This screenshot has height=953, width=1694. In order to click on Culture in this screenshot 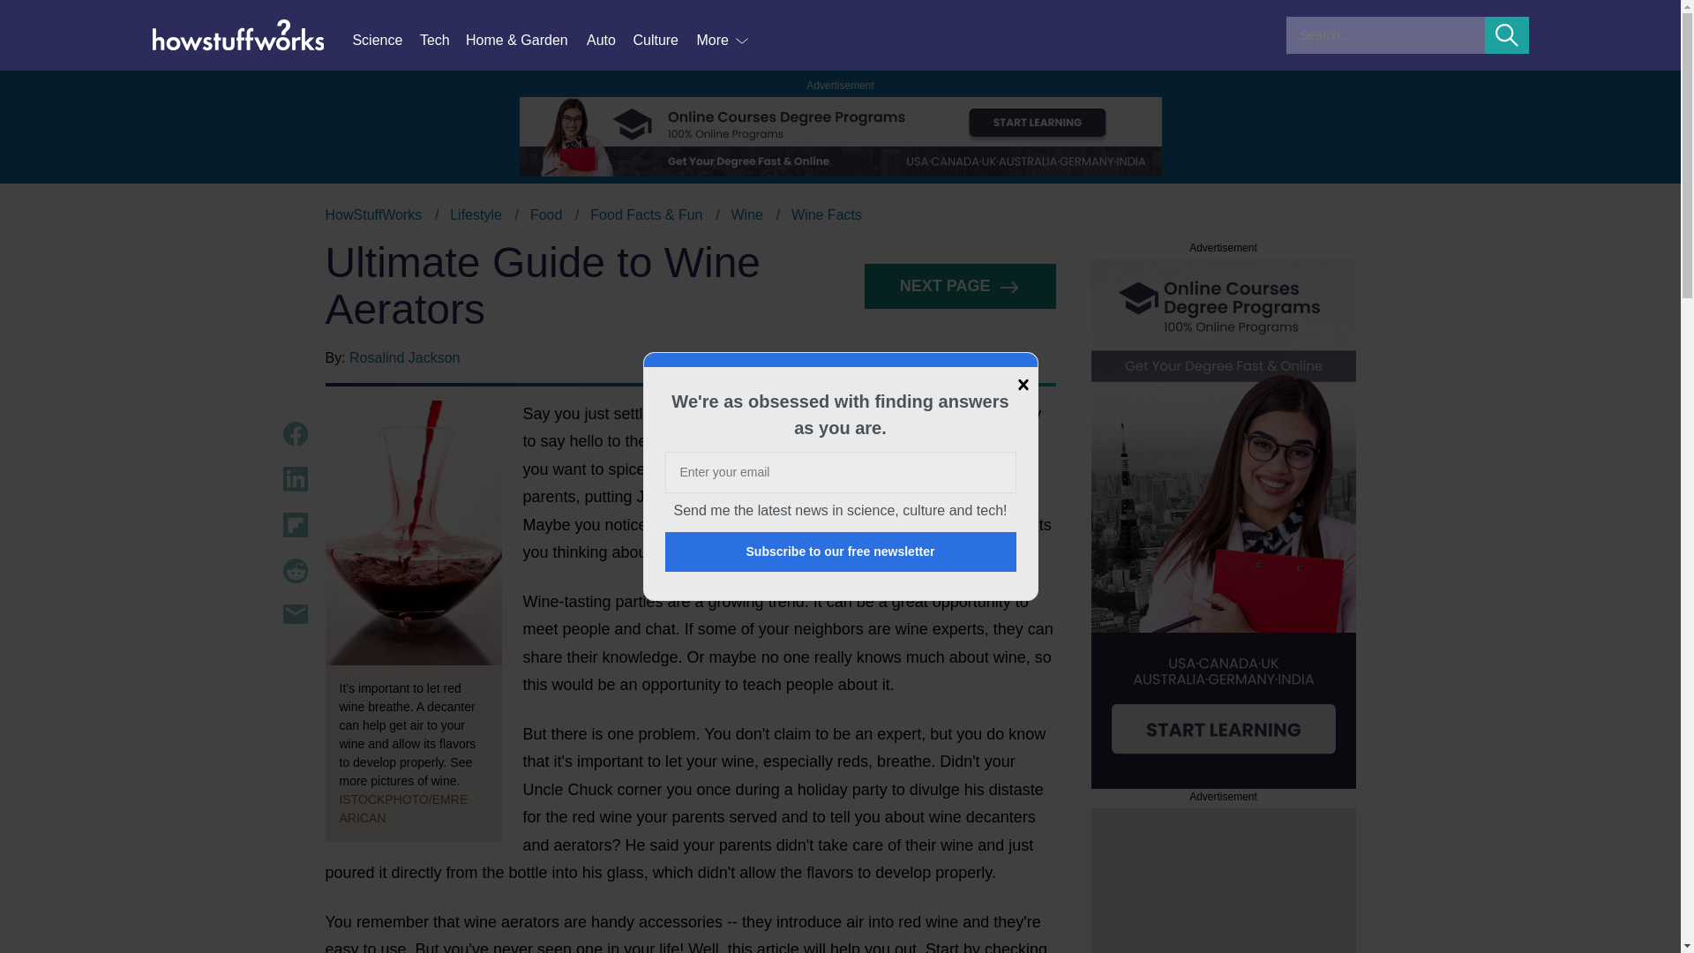, I will do `click(663, 41)`.